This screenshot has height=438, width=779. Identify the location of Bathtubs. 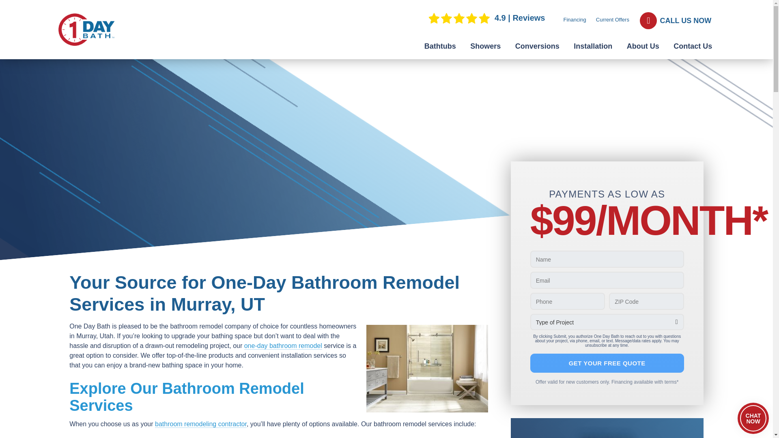
(440, 46).